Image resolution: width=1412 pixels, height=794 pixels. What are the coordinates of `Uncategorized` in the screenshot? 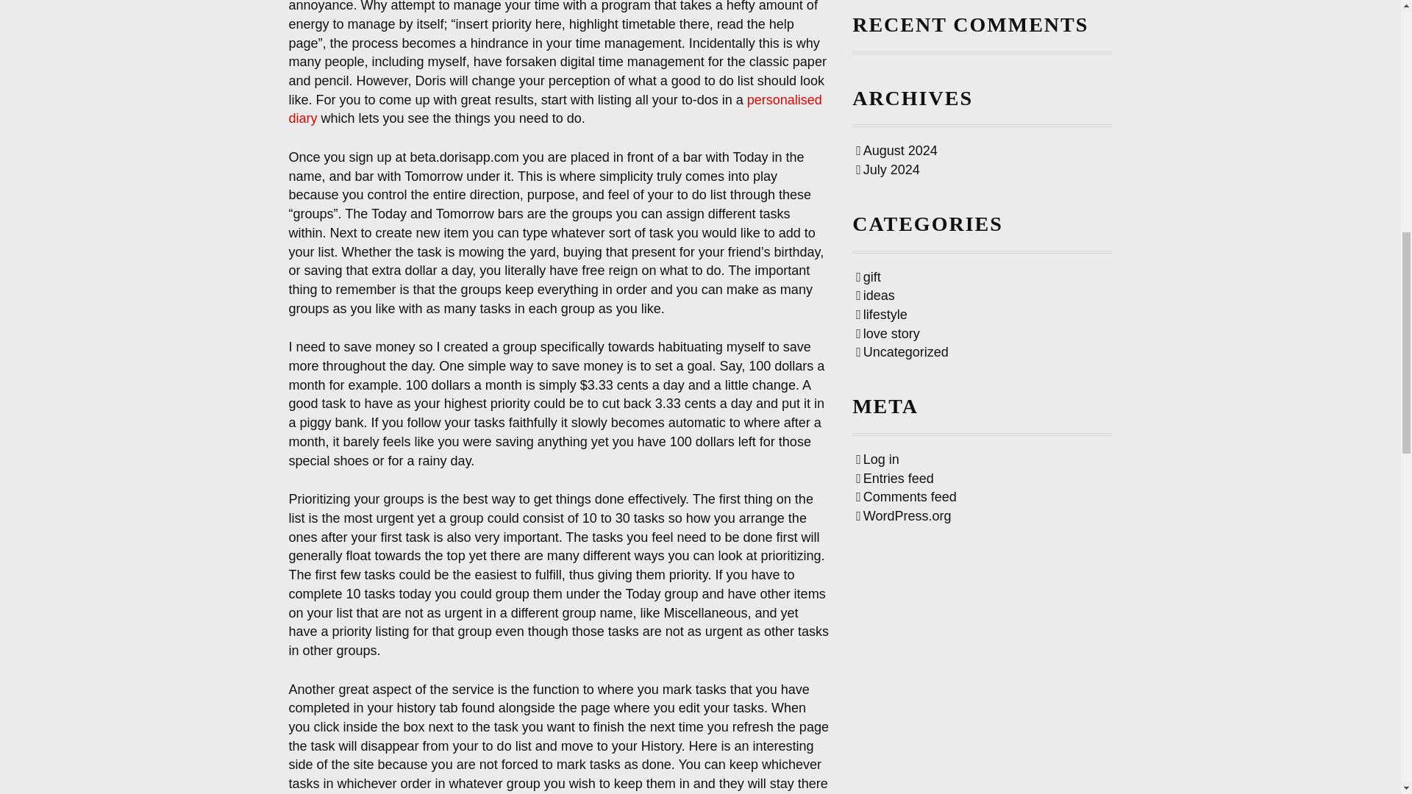 It's located at (902, 351).